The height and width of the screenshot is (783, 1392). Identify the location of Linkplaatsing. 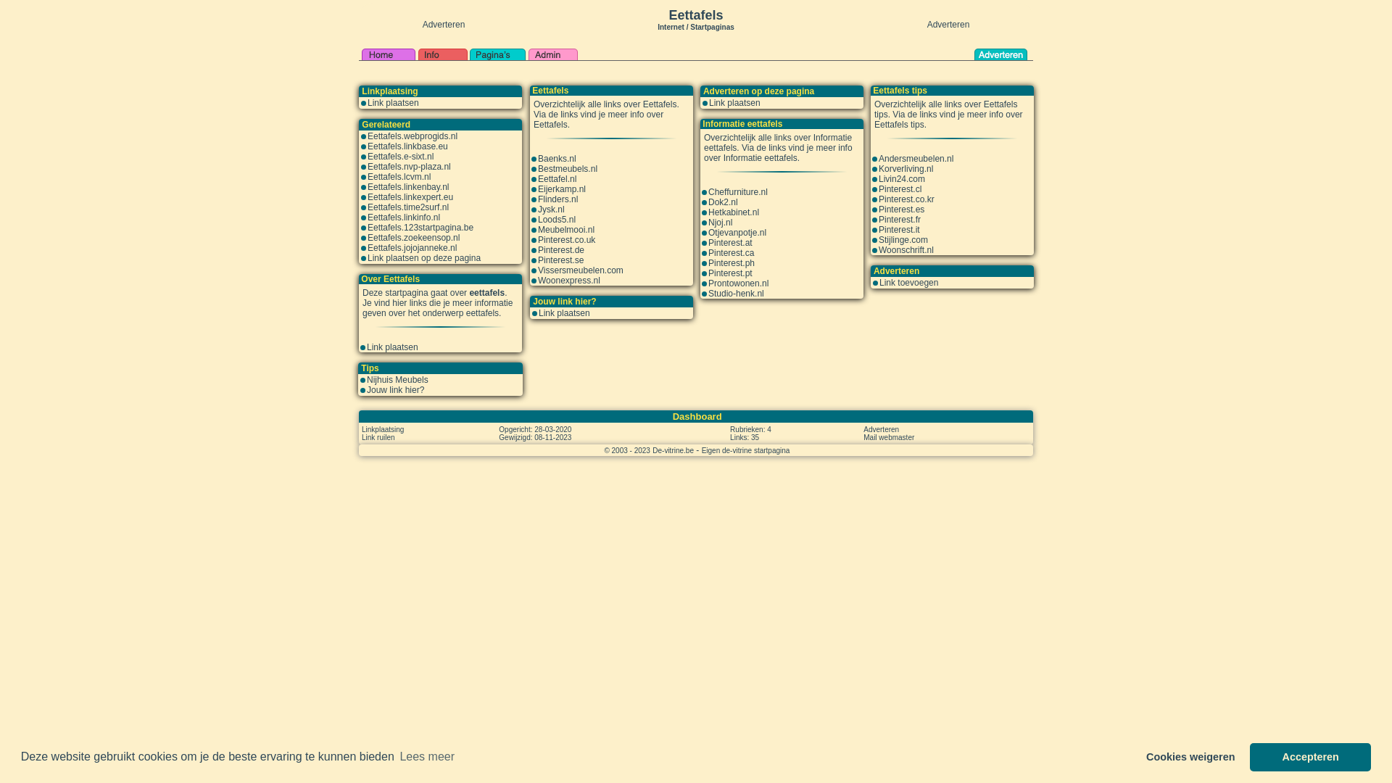
(383, 429).